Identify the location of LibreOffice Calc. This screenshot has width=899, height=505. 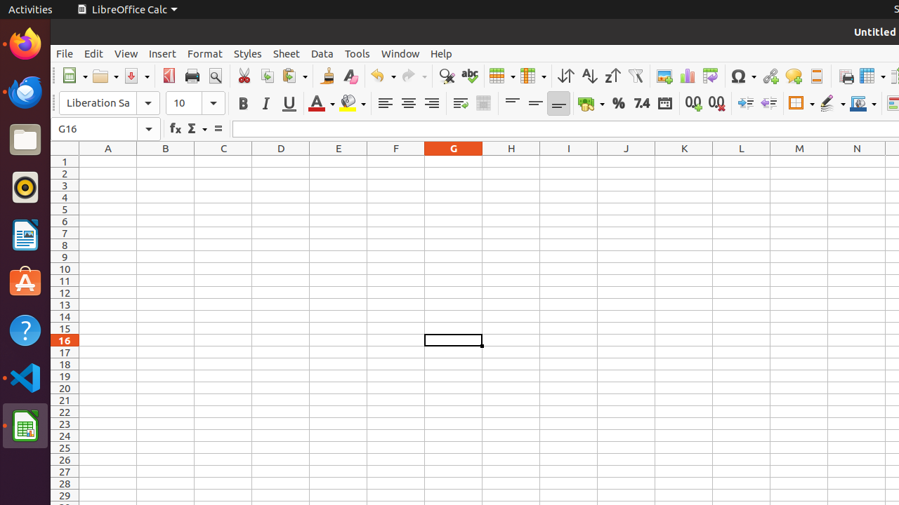
(25, 426).